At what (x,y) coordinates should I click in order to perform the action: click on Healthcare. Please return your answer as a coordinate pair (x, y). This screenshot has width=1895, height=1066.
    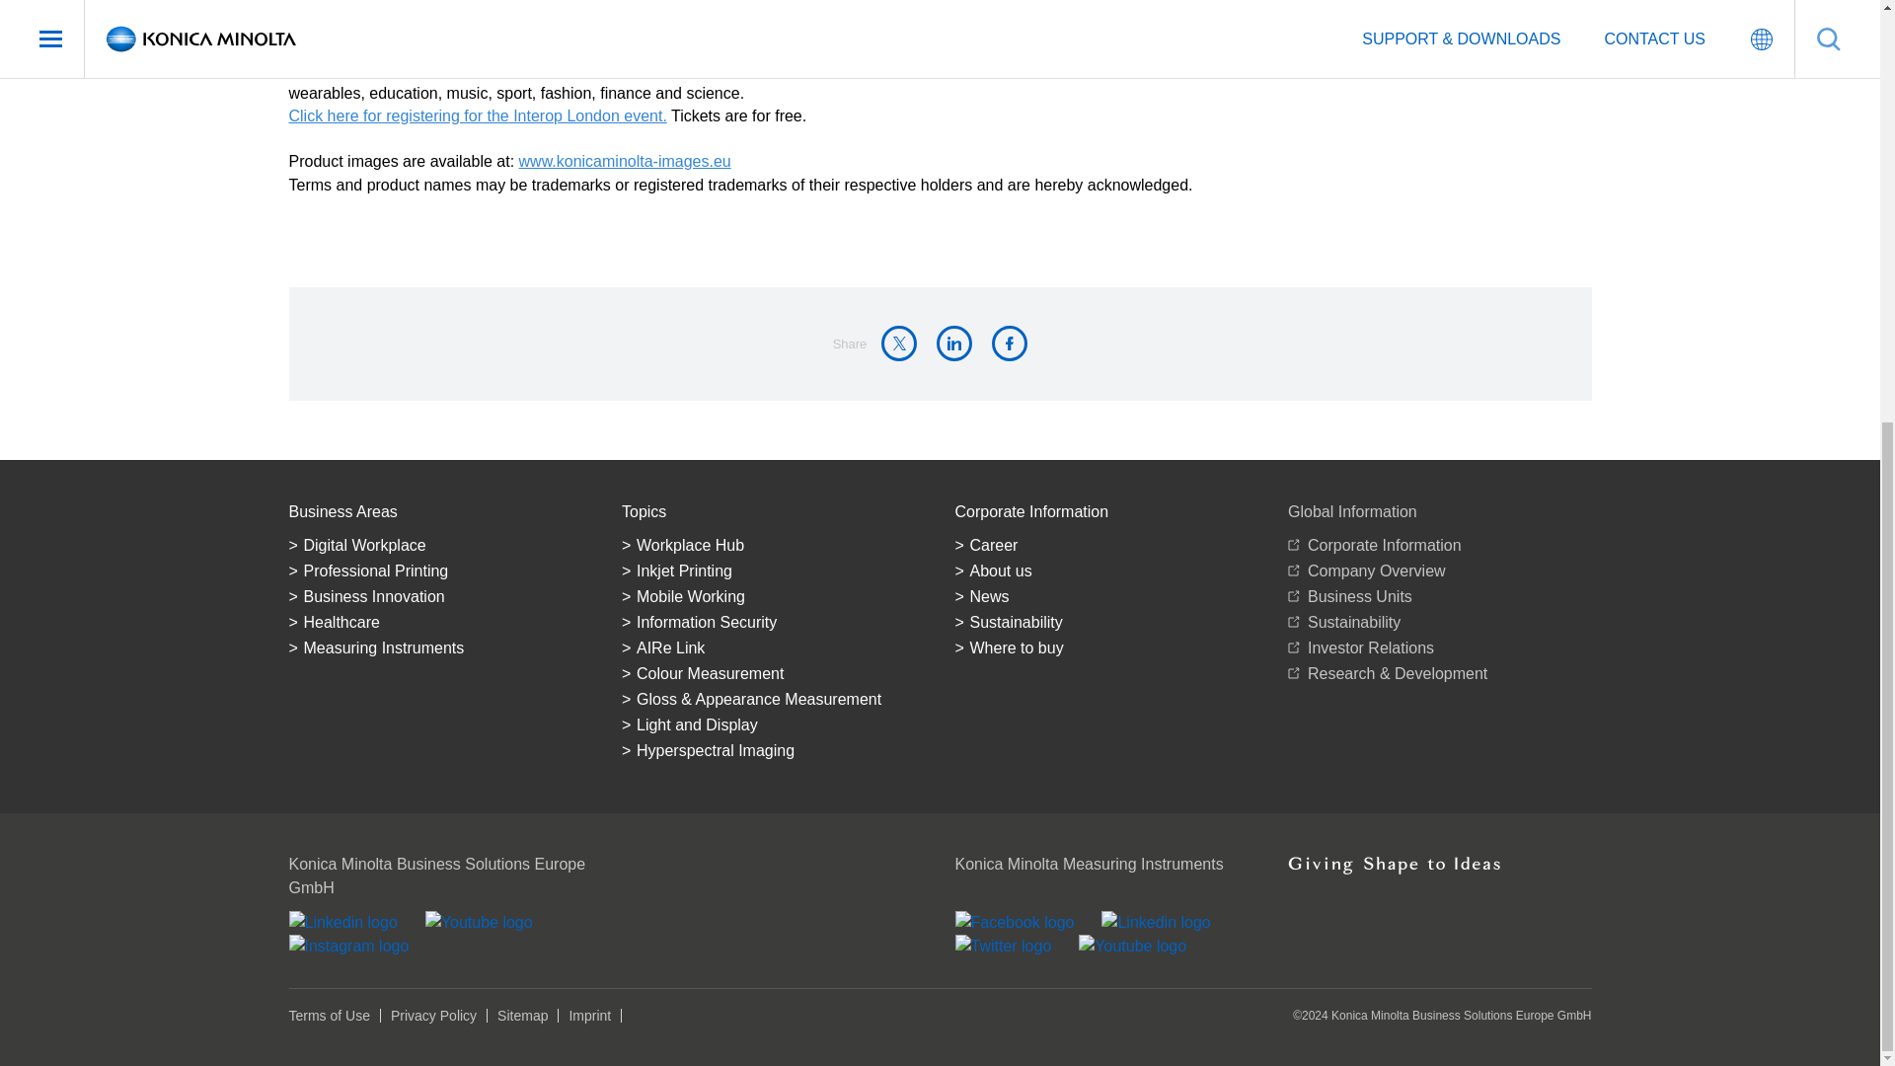
    Looking at the image, I should click on (439, 622).